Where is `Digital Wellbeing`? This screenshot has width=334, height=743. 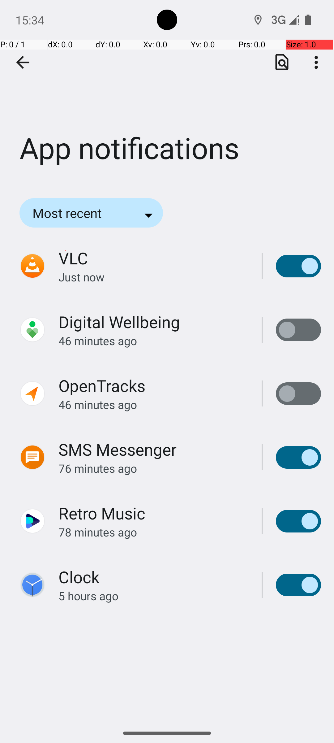 Digital Wellbeing is located at coordinates (119, 322).